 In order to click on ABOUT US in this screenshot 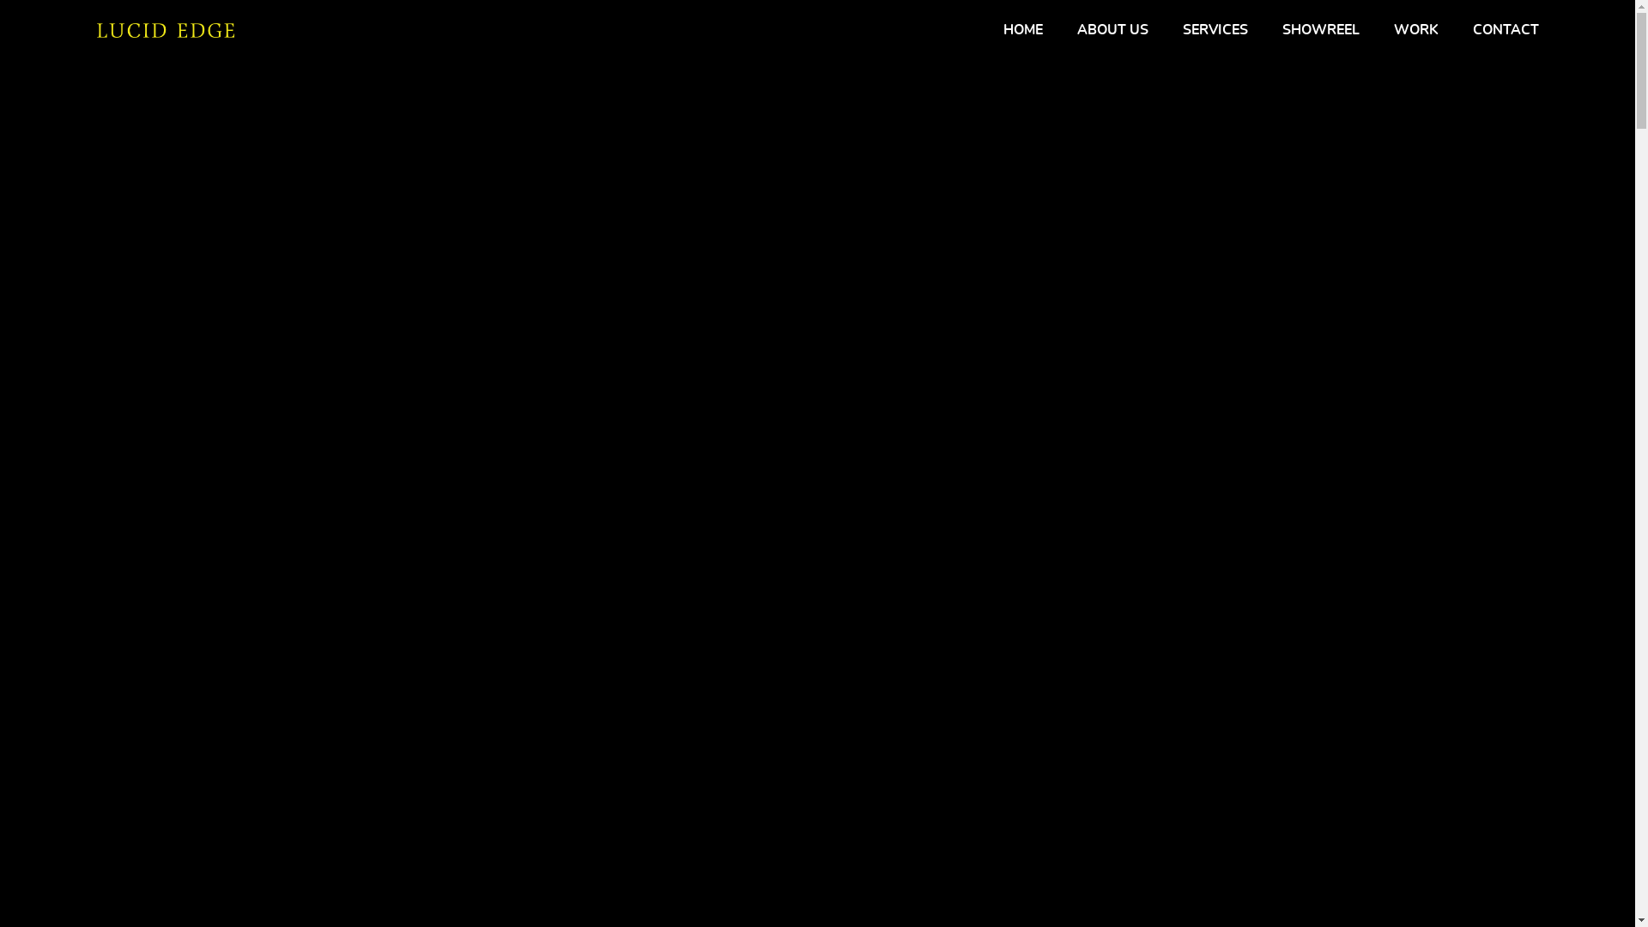, I will do `click(1112, 31)`.